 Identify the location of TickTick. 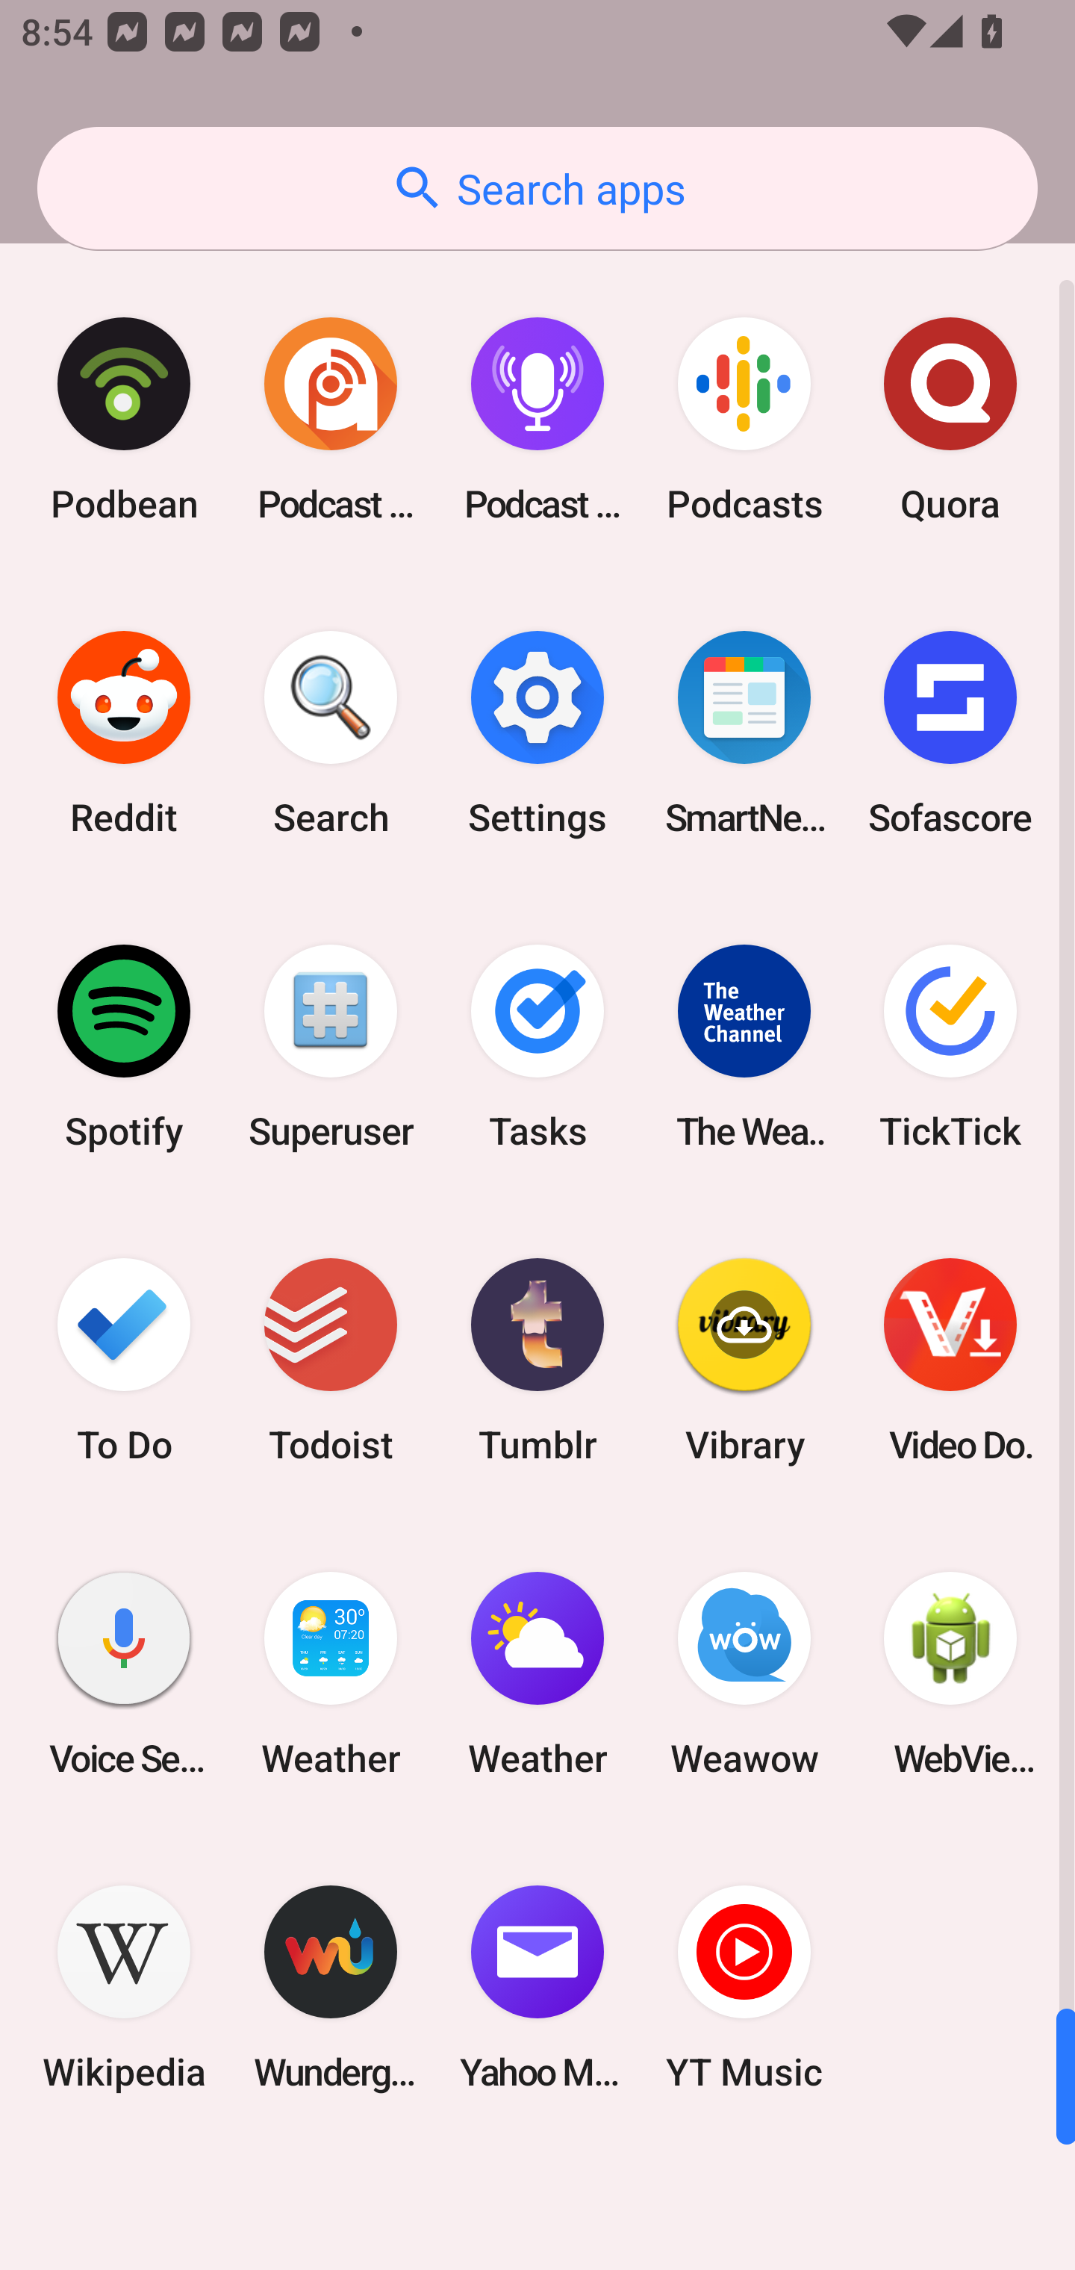
(950, 1046).